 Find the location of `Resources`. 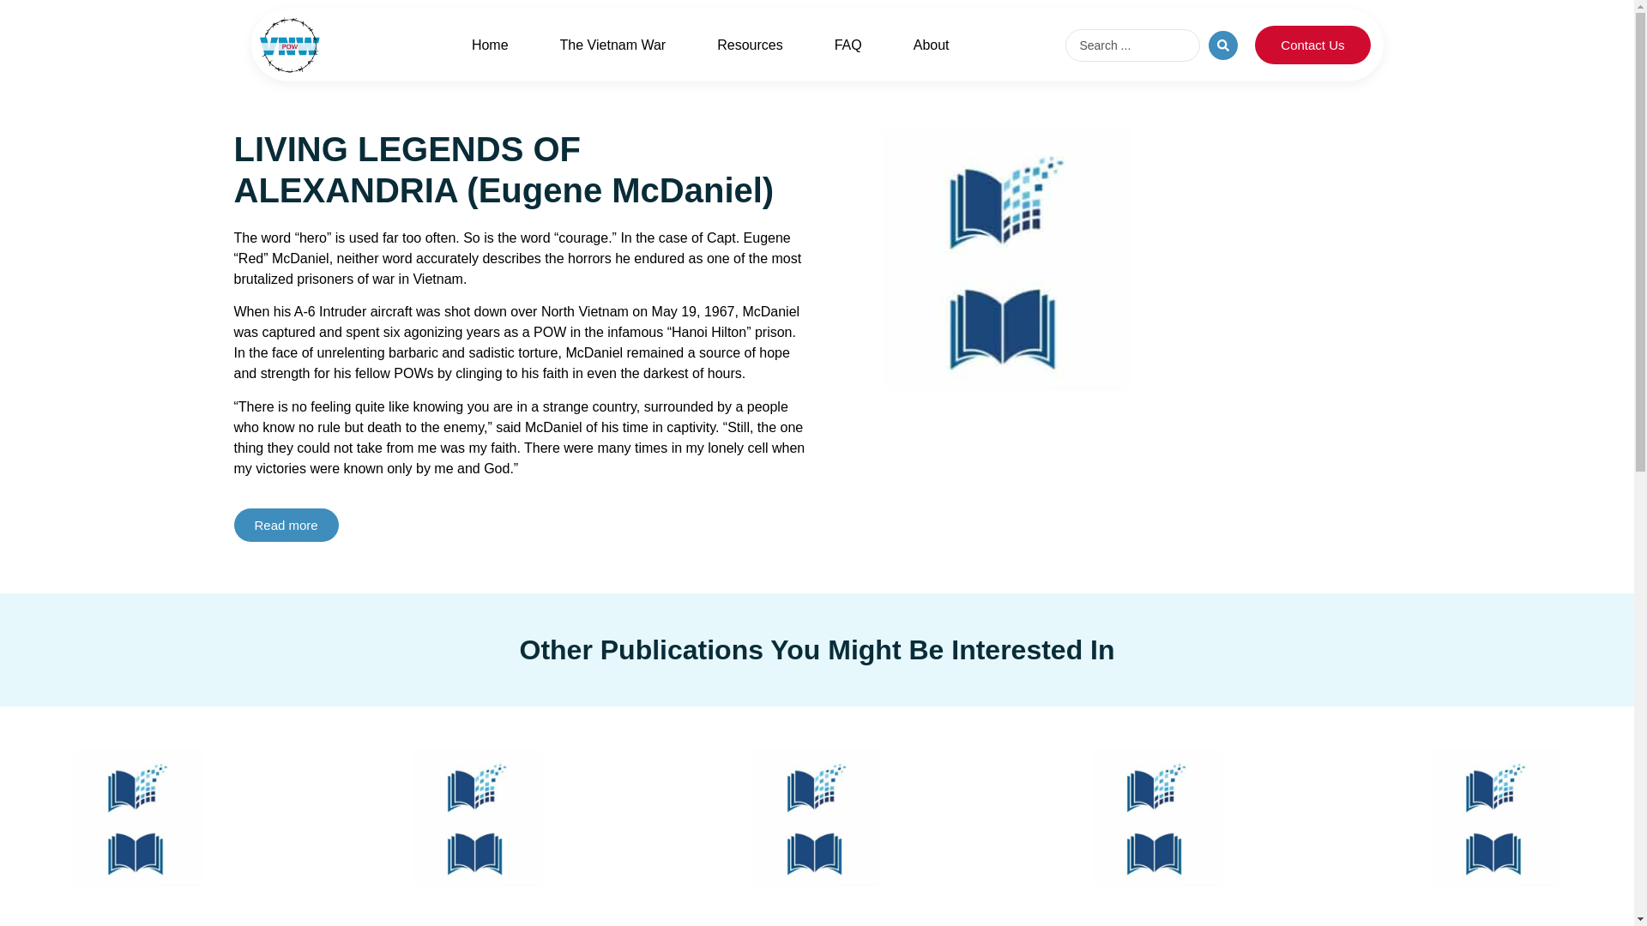

Resources is located at coordinates (750, 45).